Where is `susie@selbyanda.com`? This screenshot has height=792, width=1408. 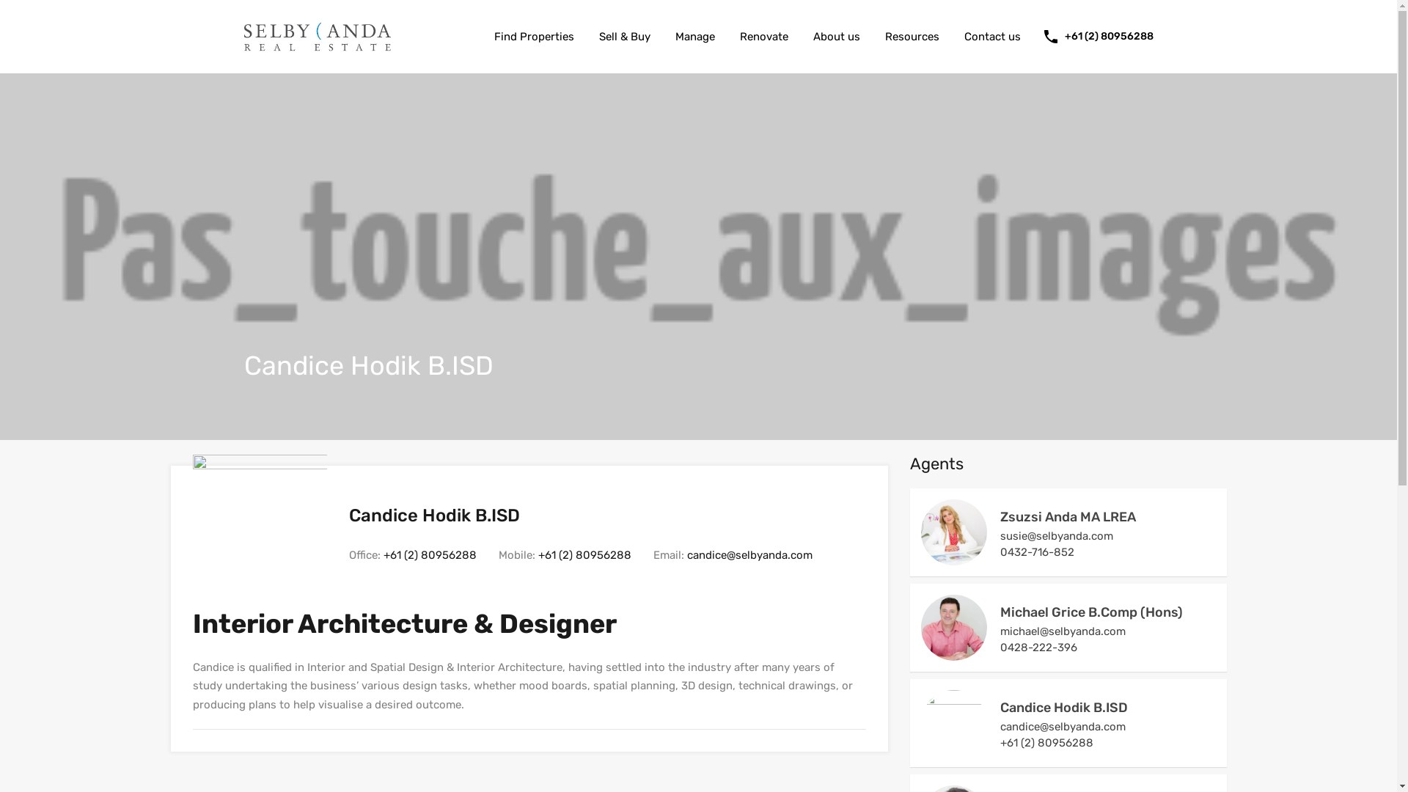
susie@selbyanda.com is located at coordinates (1108, 536).